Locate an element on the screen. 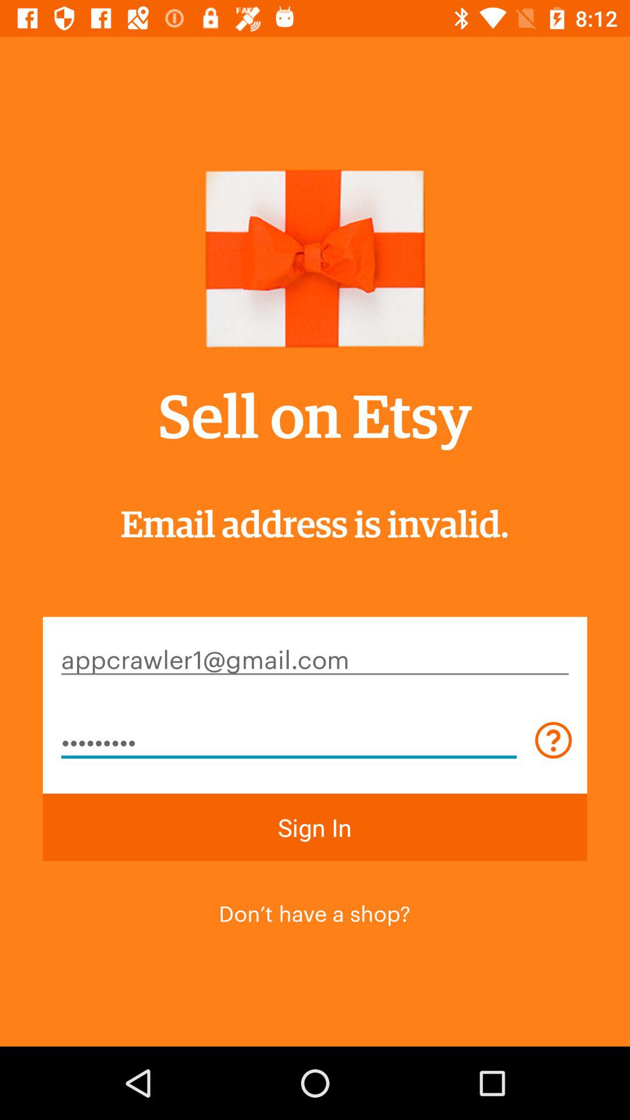  select the icon below email address is icon is located at coordinates (315, 658).